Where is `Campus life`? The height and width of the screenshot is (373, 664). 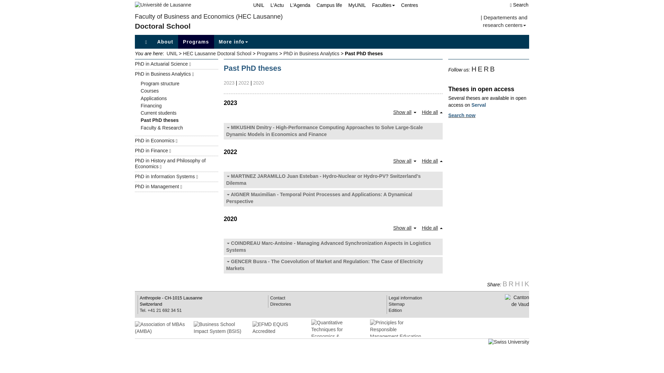
Campus life is located at coordinates (326, 5).